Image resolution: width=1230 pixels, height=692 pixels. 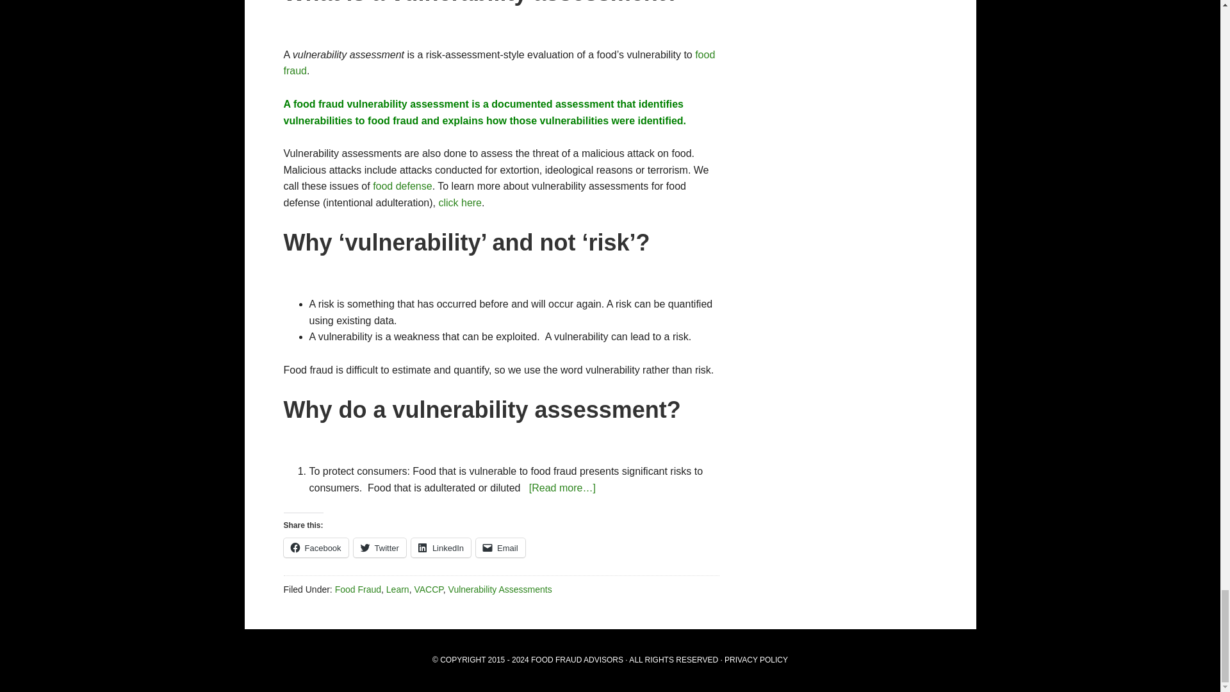 I want to click on Email, so click(x=500, y=548).